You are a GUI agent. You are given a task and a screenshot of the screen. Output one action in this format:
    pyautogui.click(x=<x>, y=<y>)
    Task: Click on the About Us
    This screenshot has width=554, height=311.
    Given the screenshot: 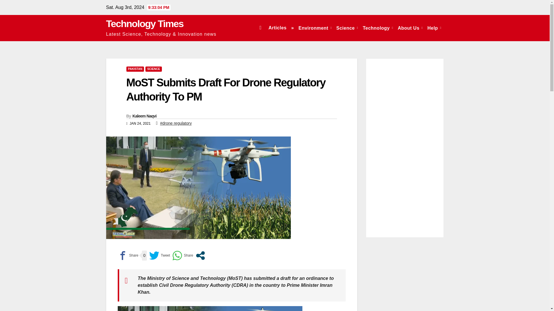 What is the action you would take?
    pyautogui.click(x=410, y=28)
    